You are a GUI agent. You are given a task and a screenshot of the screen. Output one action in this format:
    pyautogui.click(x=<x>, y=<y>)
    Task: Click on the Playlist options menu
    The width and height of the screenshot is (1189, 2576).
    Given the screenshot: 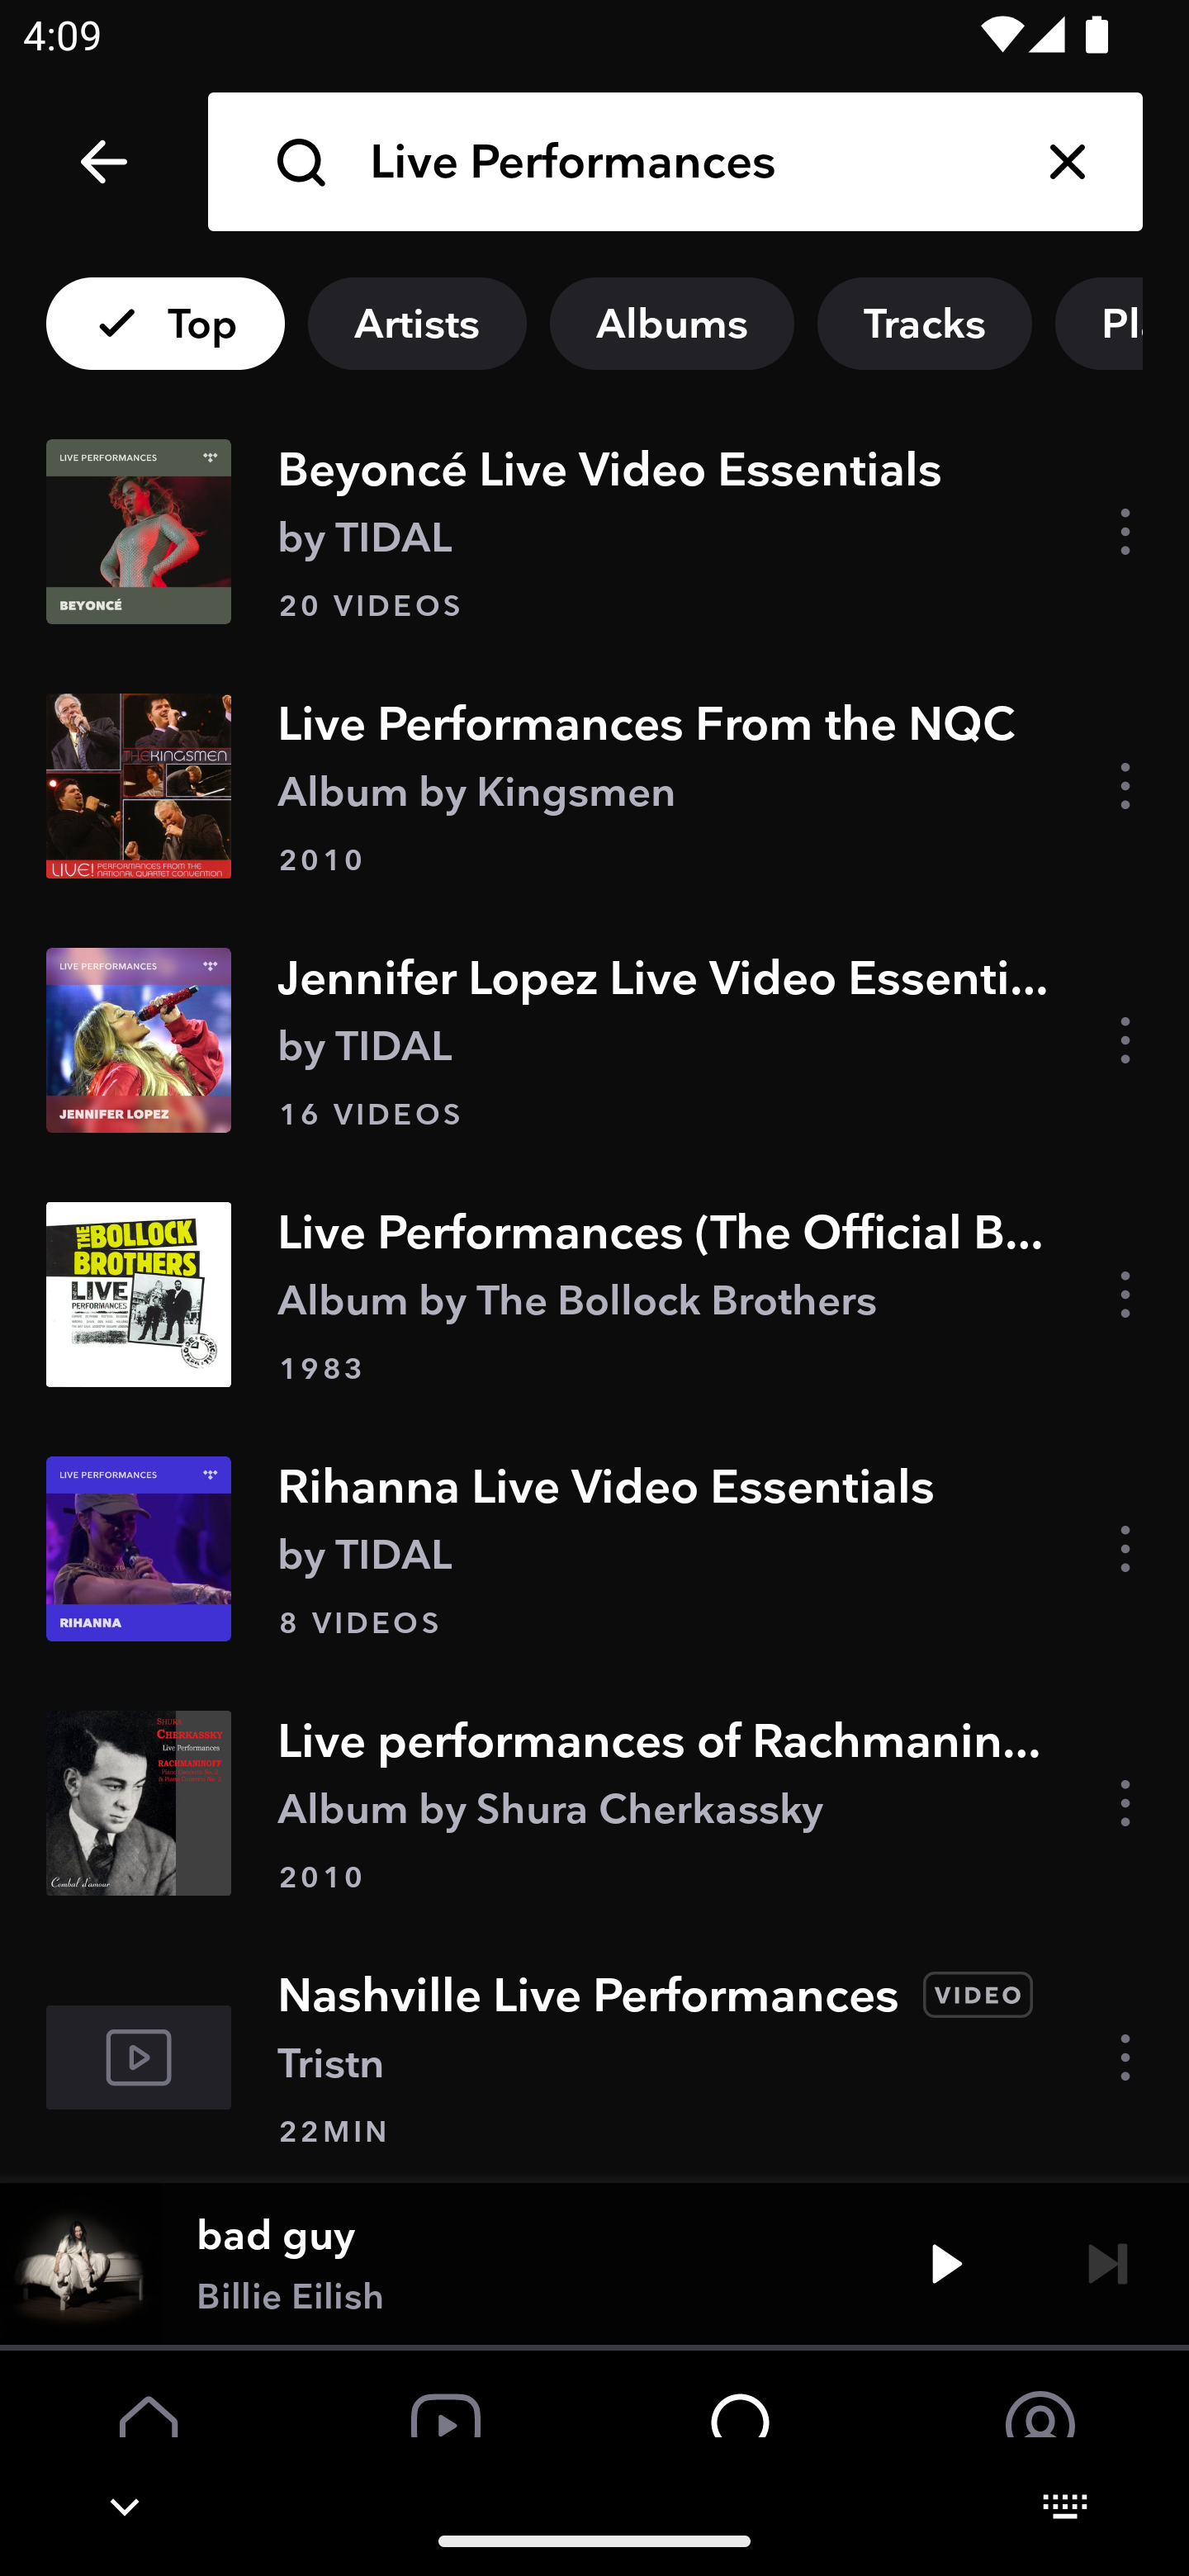 What is the action you would take?
    pyautogui.click(x=1128, y=532)
    